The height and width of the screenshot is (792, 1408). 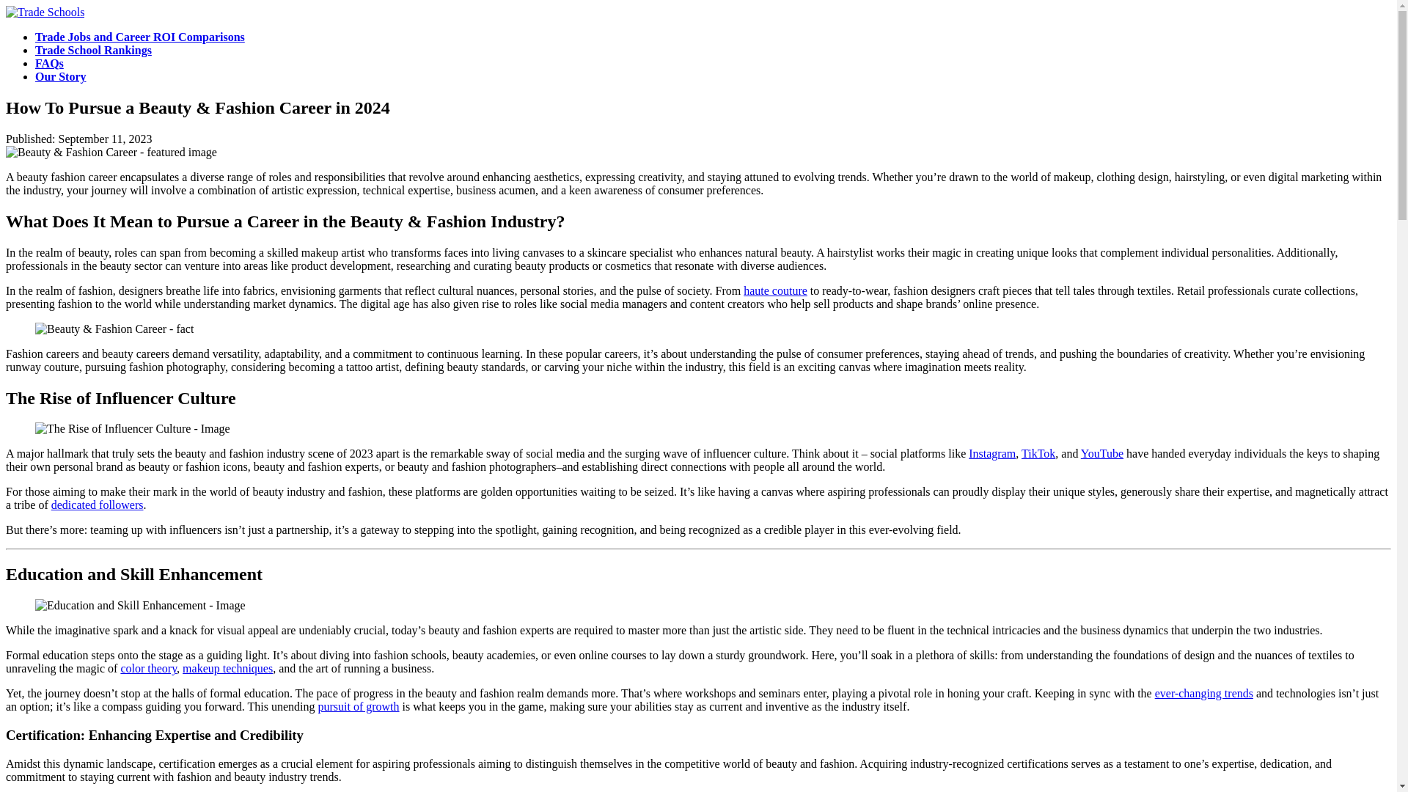 I want to click on makeup techniques, so click(x=227, y=668).